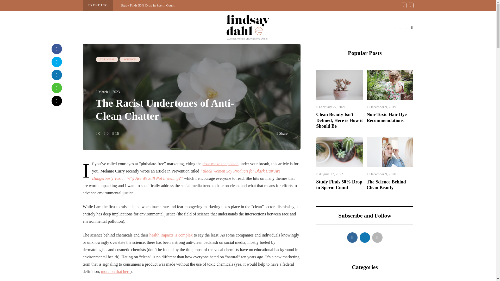 The height and width of the screenshot is (281, 500). I want to click on Share to WhatsApp, so click(57, 88).